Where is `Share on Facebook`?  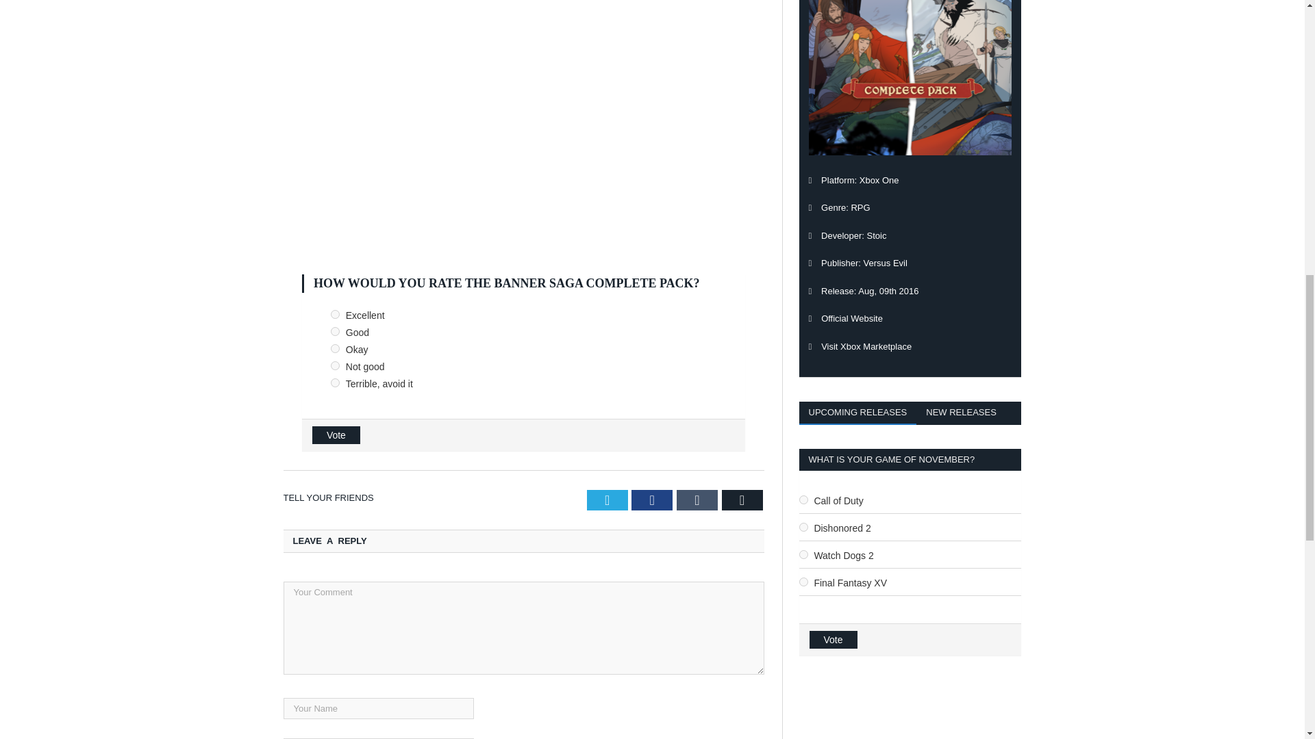 Share on Facebook is located at coordinates (651, 500).